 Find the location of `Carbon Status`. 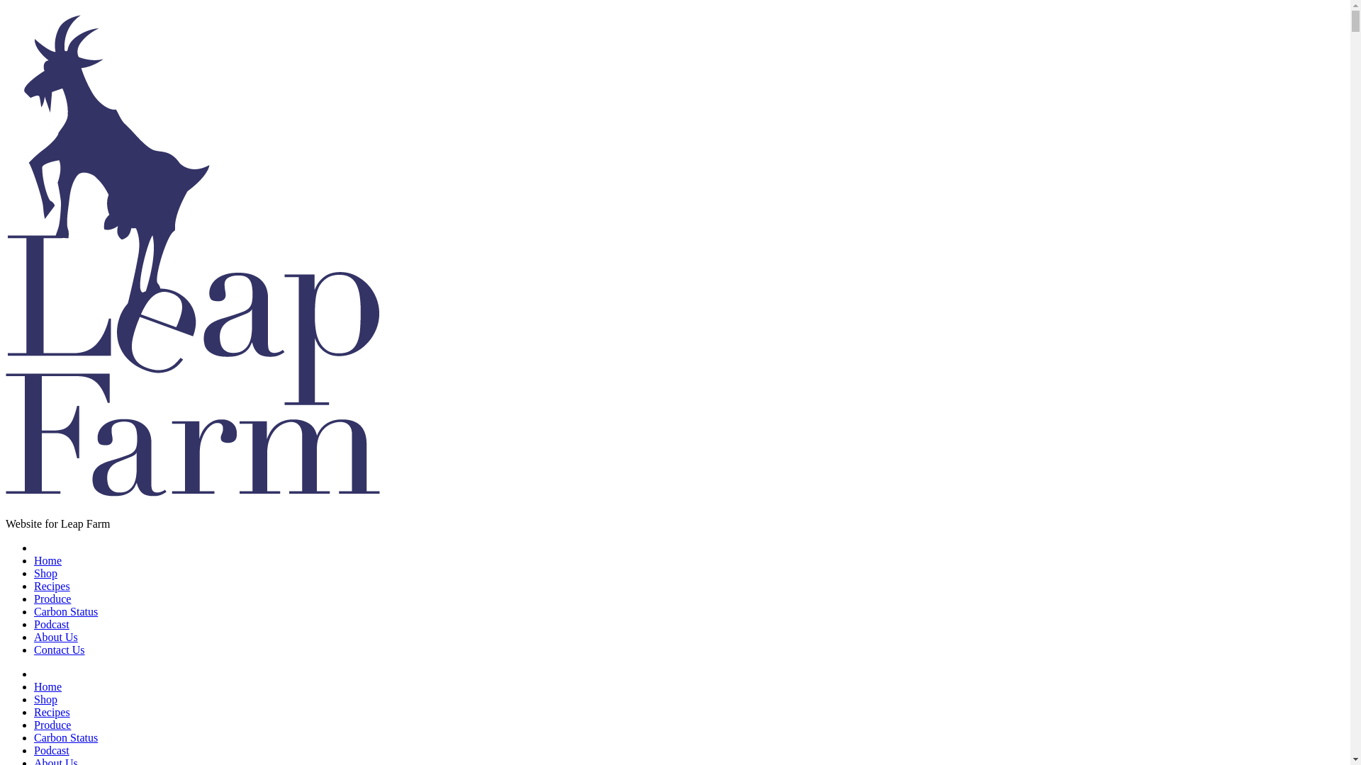

Carbon Status is located at coordinates (66, 612).